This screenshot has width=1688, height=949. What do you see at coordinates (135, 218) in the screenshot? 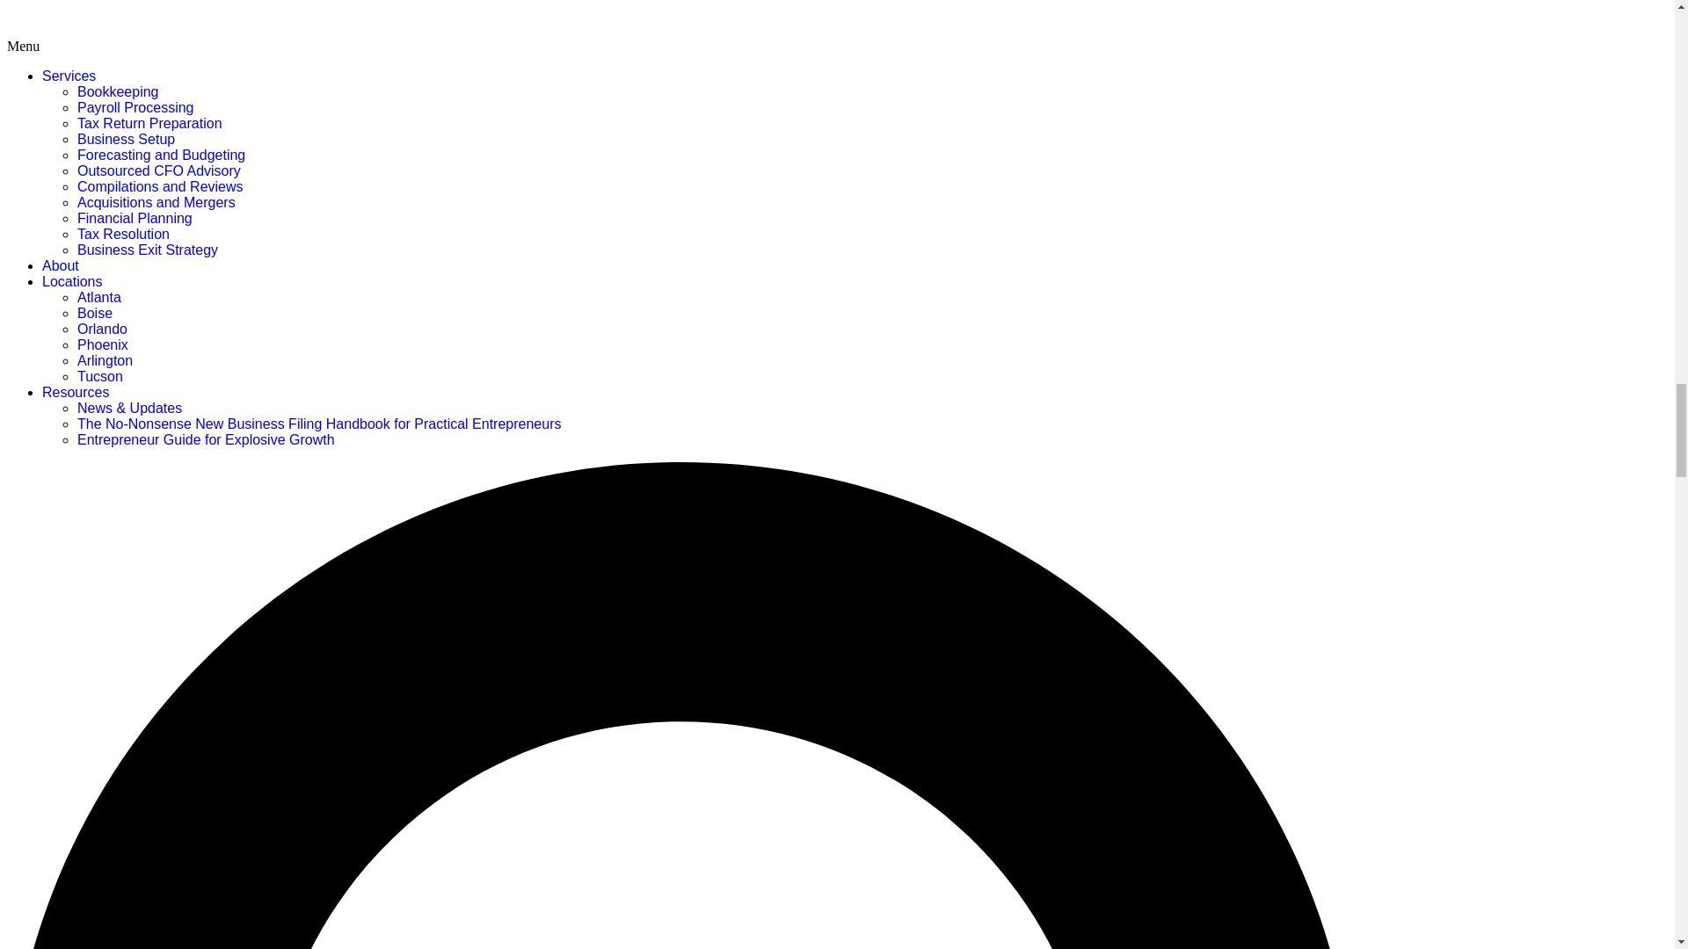
I see `Financial Planning` at bounding box center [135, 218].